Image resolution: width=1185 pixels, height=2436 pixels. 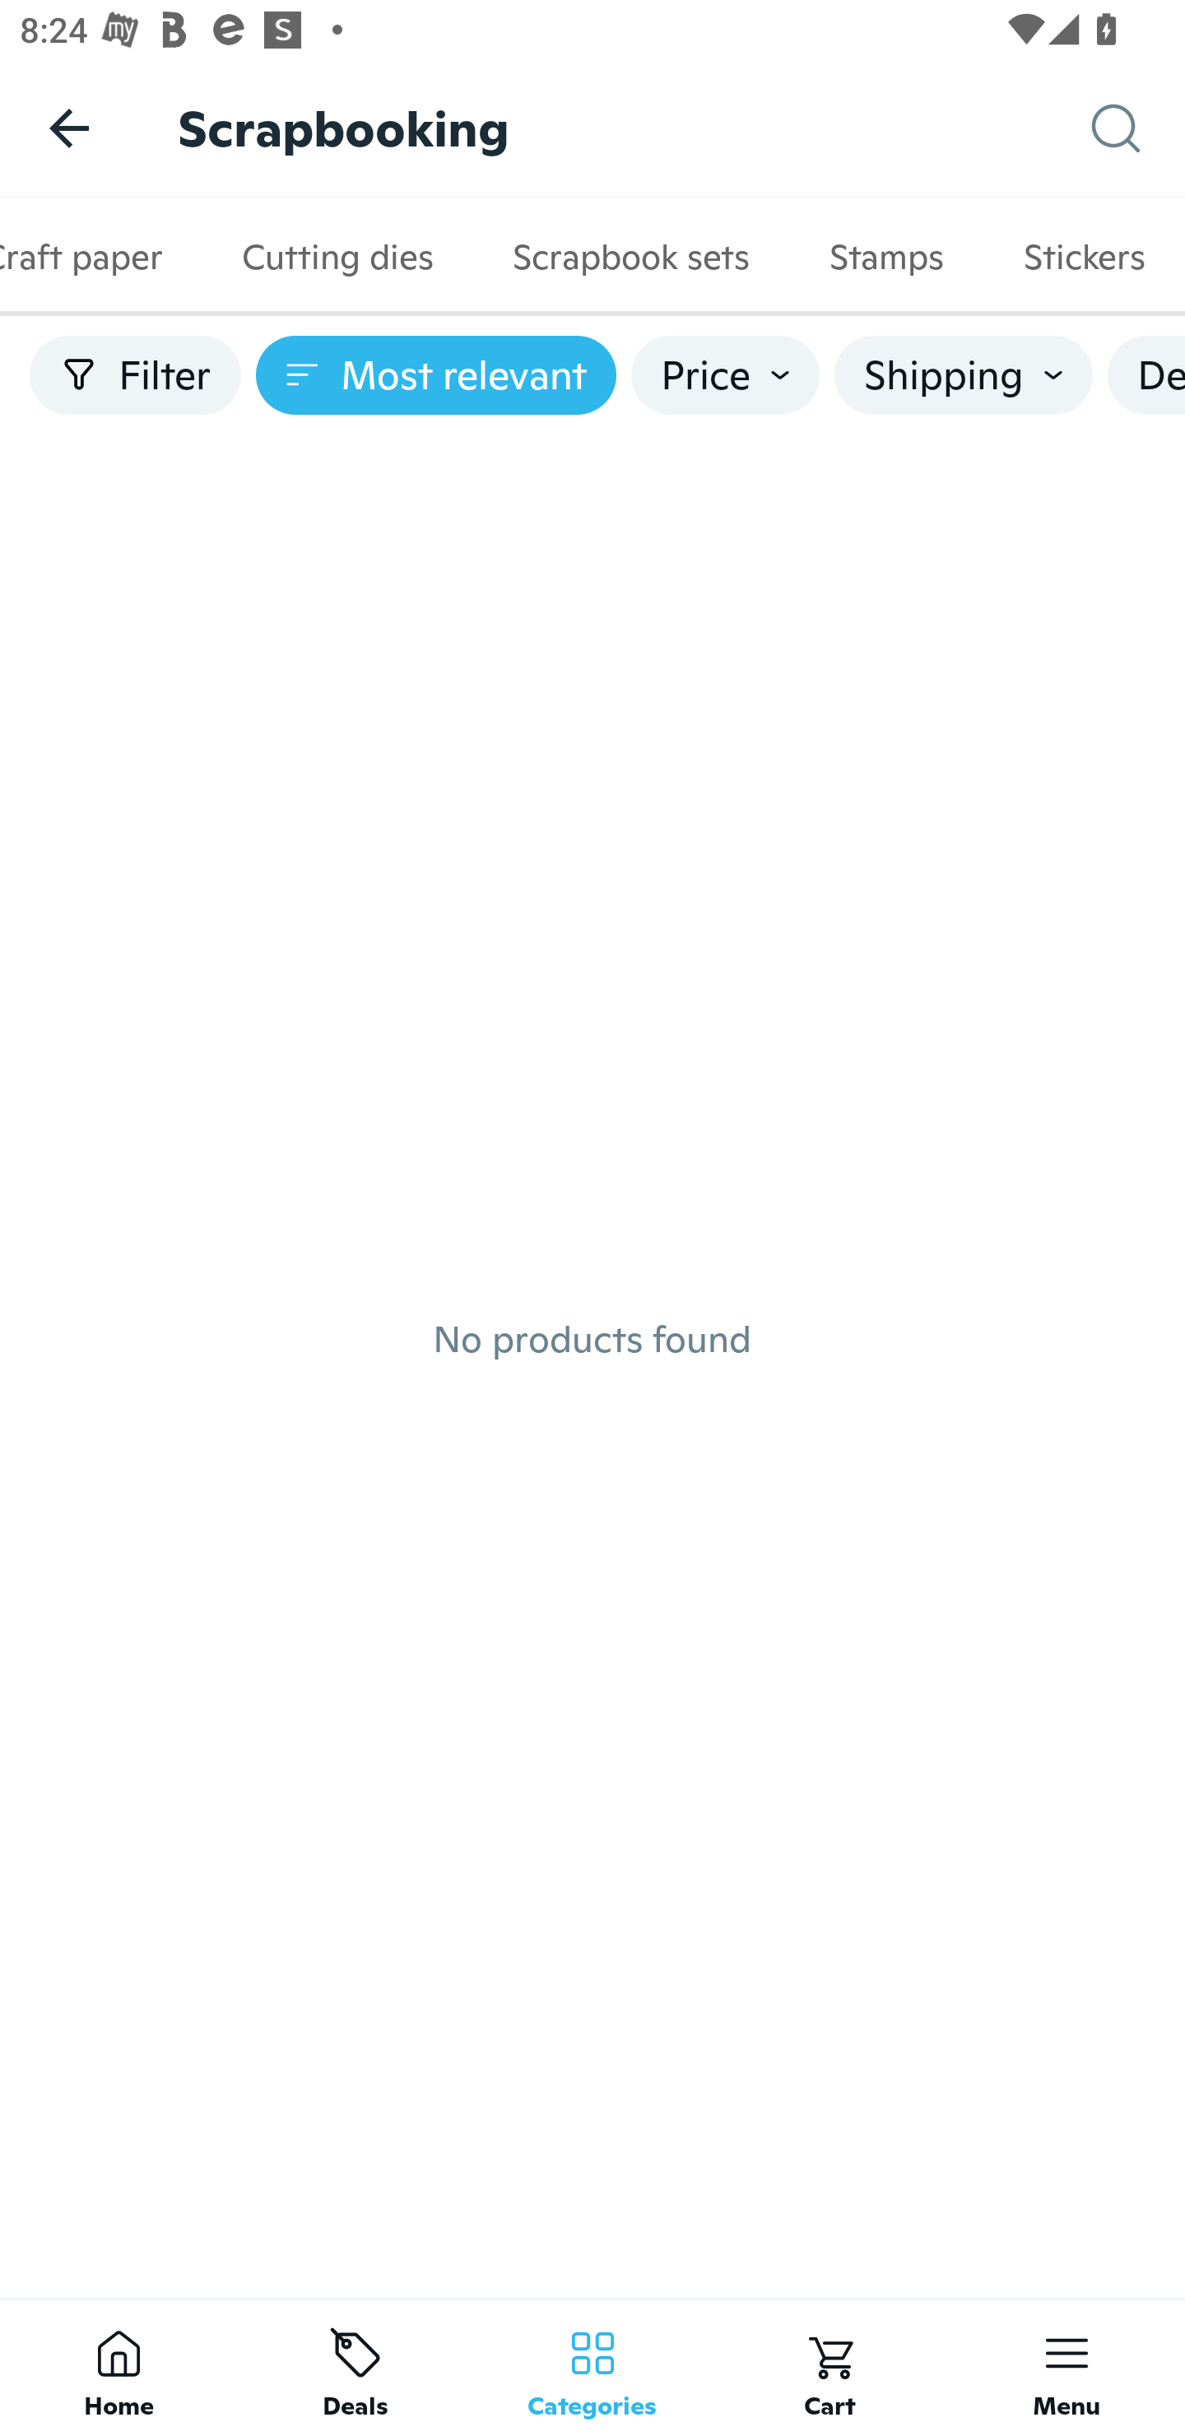 What do you see at coordinates (886, 257) in the screenshot?
I see `Stamps` at bounding box center [886, 257].